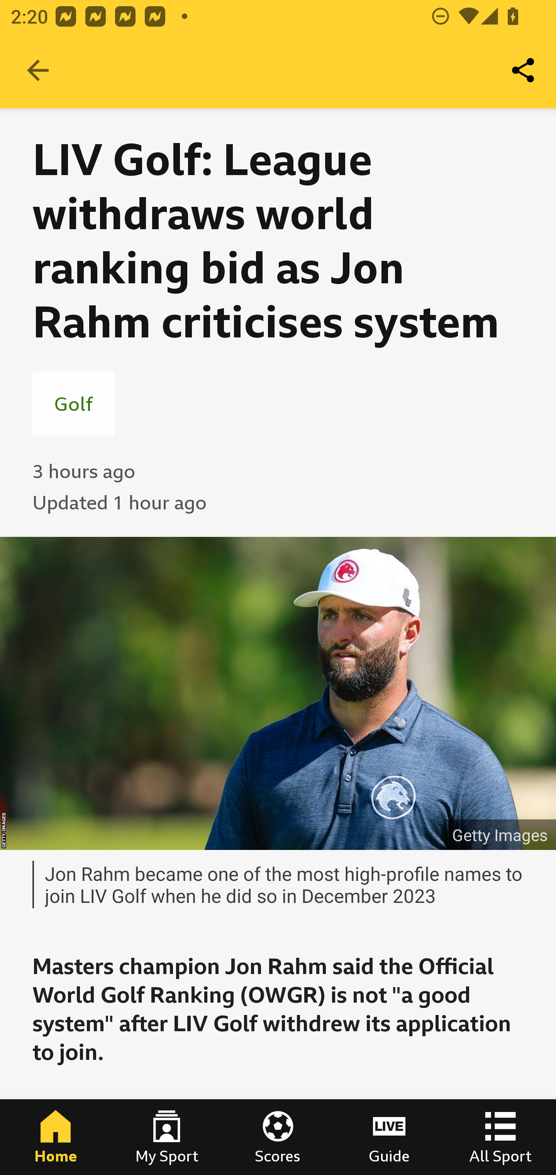 Image resolution: width=556 pixels, height=1175 pixels. I want to click on Guide, so click(389, 1137).